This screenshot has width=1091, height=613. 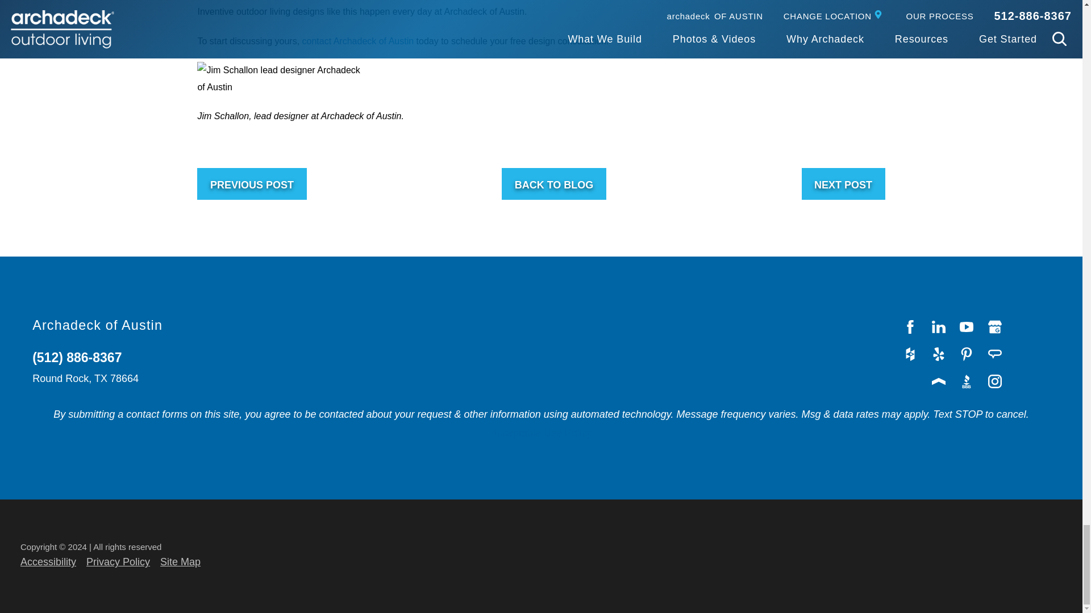 What do you see at coordinates (967, 354) in the screenshot?
I see `Pinterest` at bounding box center [967, 354].